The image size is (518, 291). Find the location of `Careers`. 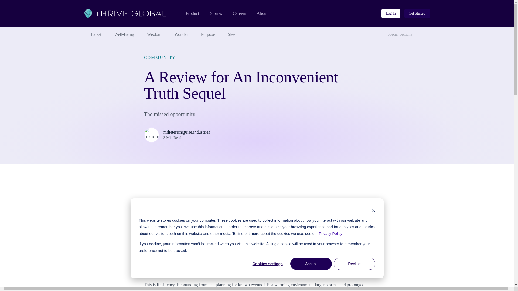

Careers is located at coordinates (239, 13).